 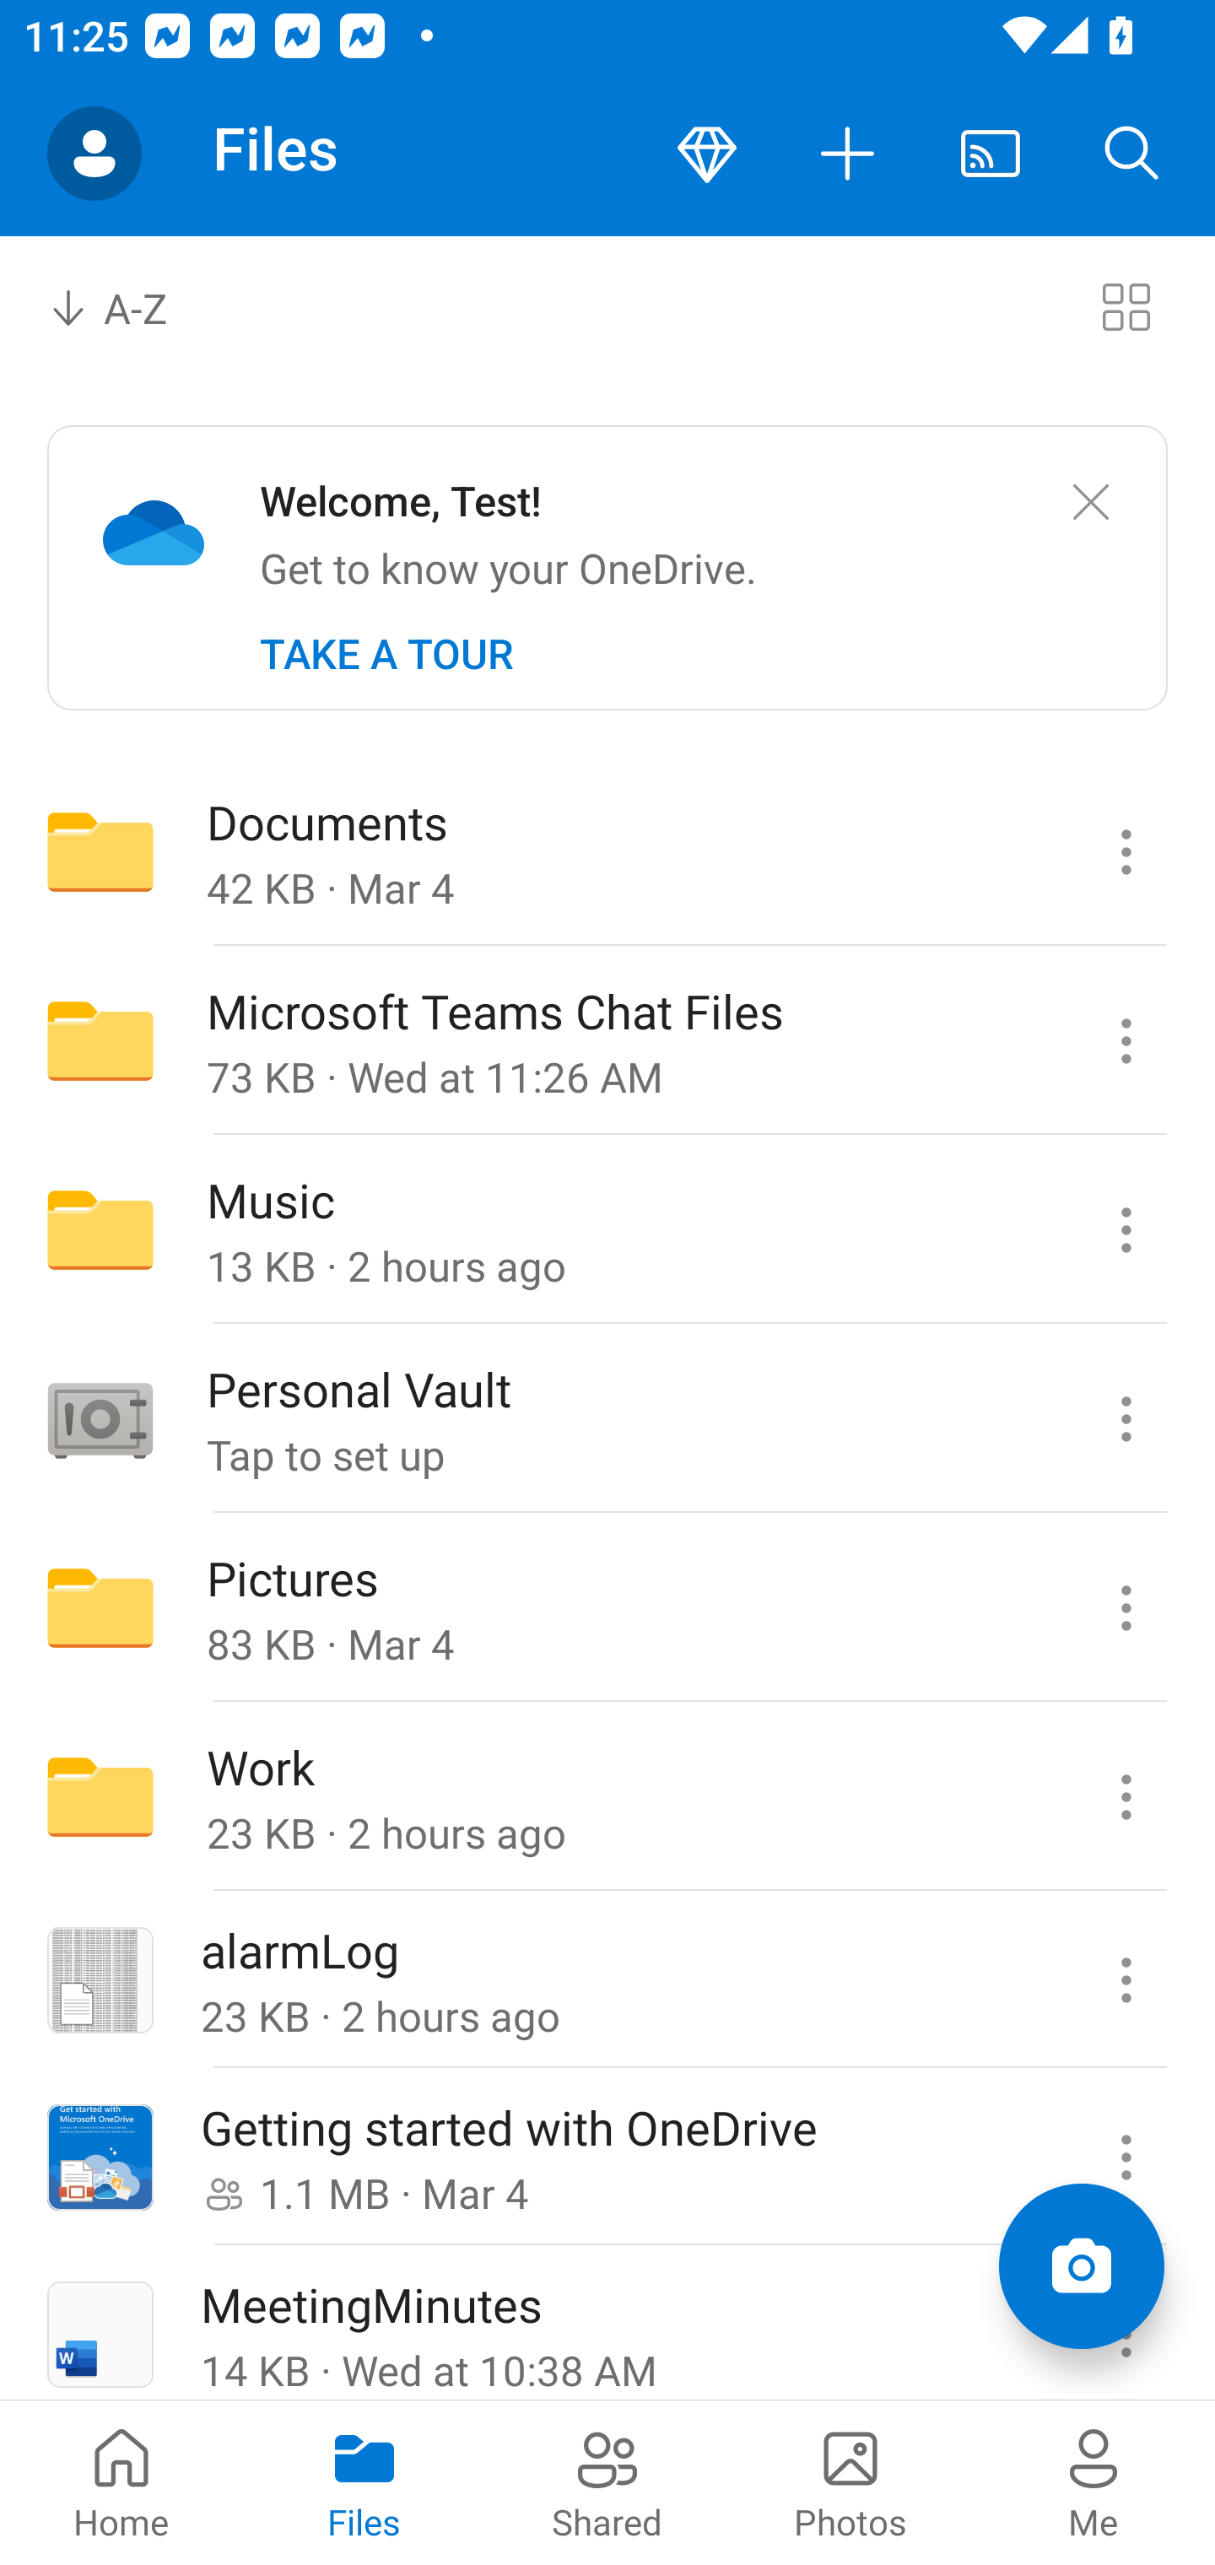 I want to click on alarmLog commands, so click(x=1126, y=1981).